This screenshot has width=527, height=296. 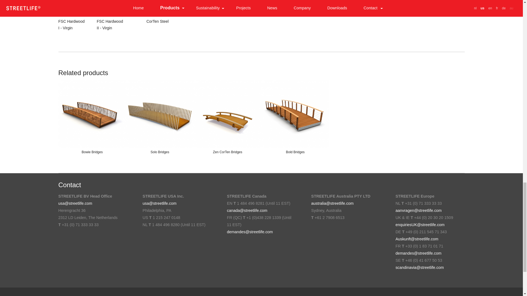 I want to click on Bowie Bridges, so click(x=92, y=113).